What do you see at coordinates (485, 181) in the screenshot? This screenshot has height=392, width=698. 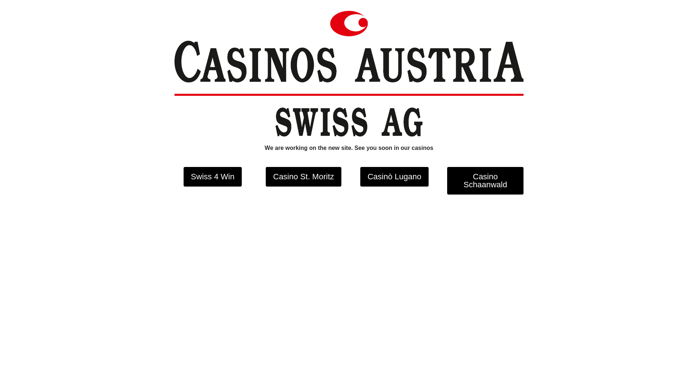 I see `Casino Schaanwald` at bounding box center [485, 181].